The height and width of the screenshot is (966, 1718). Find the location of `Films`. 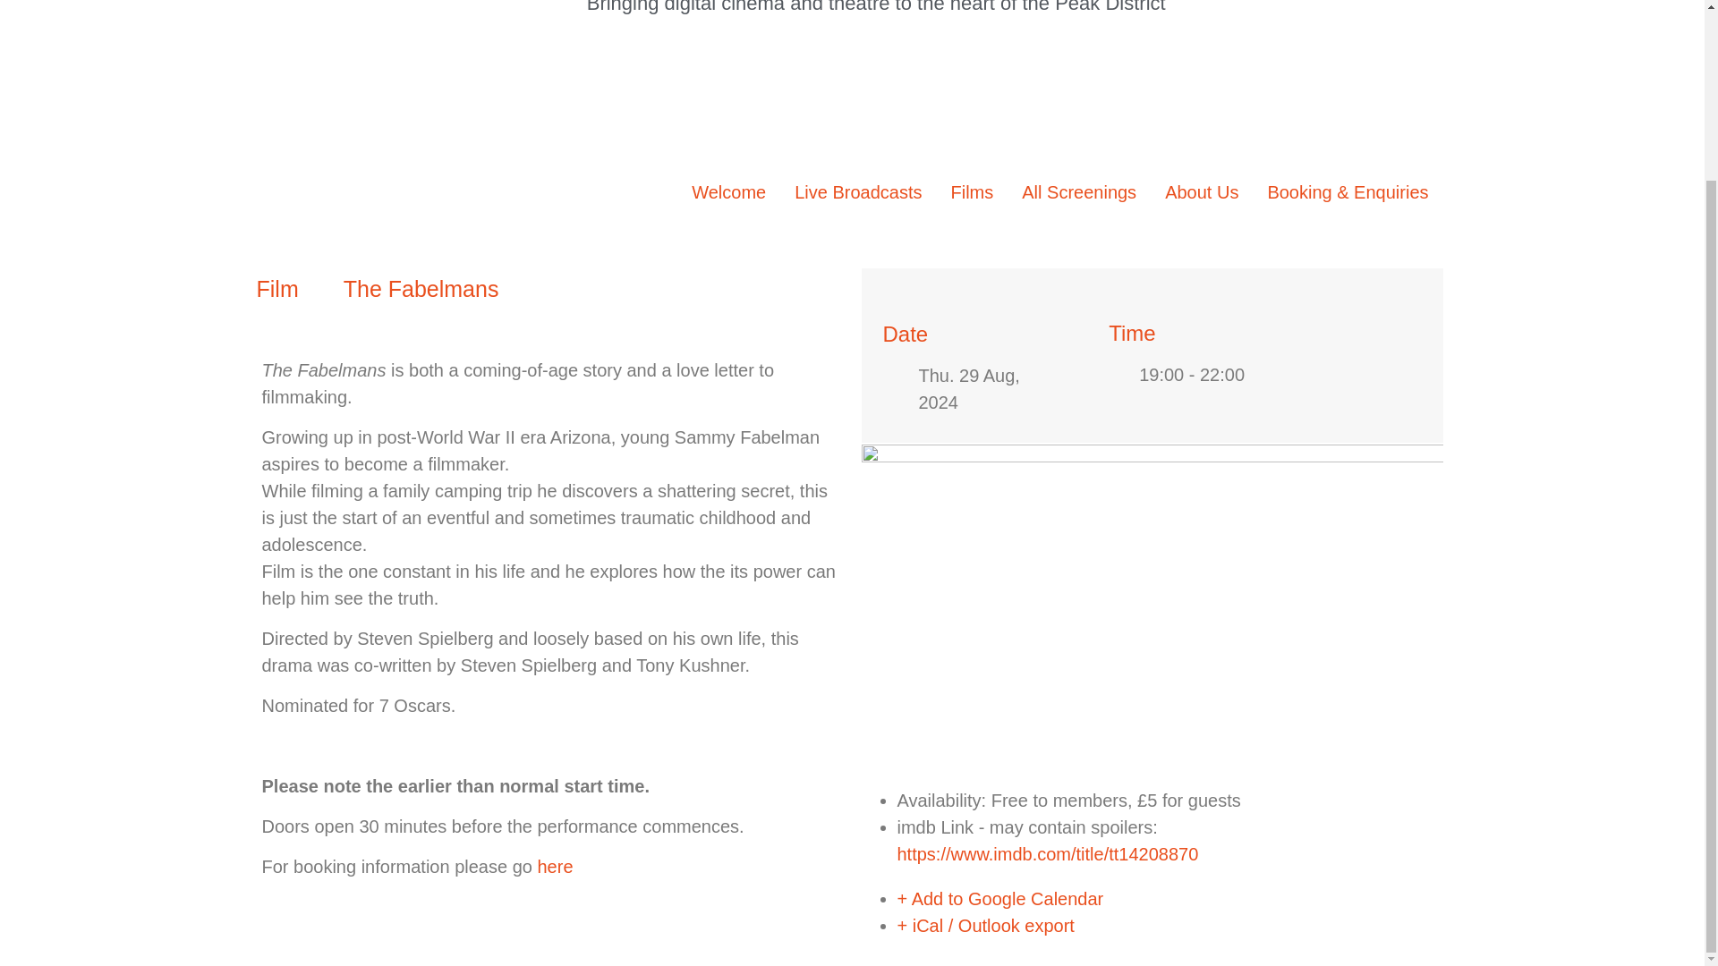

Films is located at coordinates (972, 191).